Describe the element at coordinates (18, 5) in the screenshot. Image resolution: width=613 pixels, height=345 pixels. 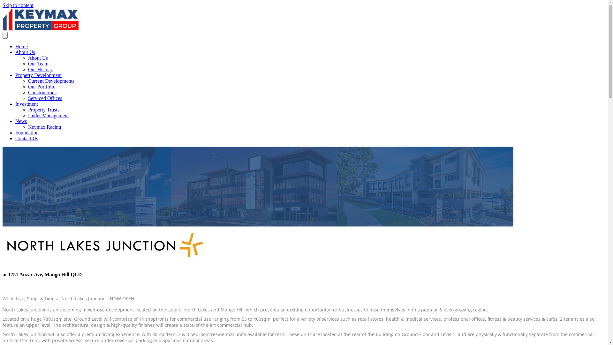
I see `Skip to content` at that location.